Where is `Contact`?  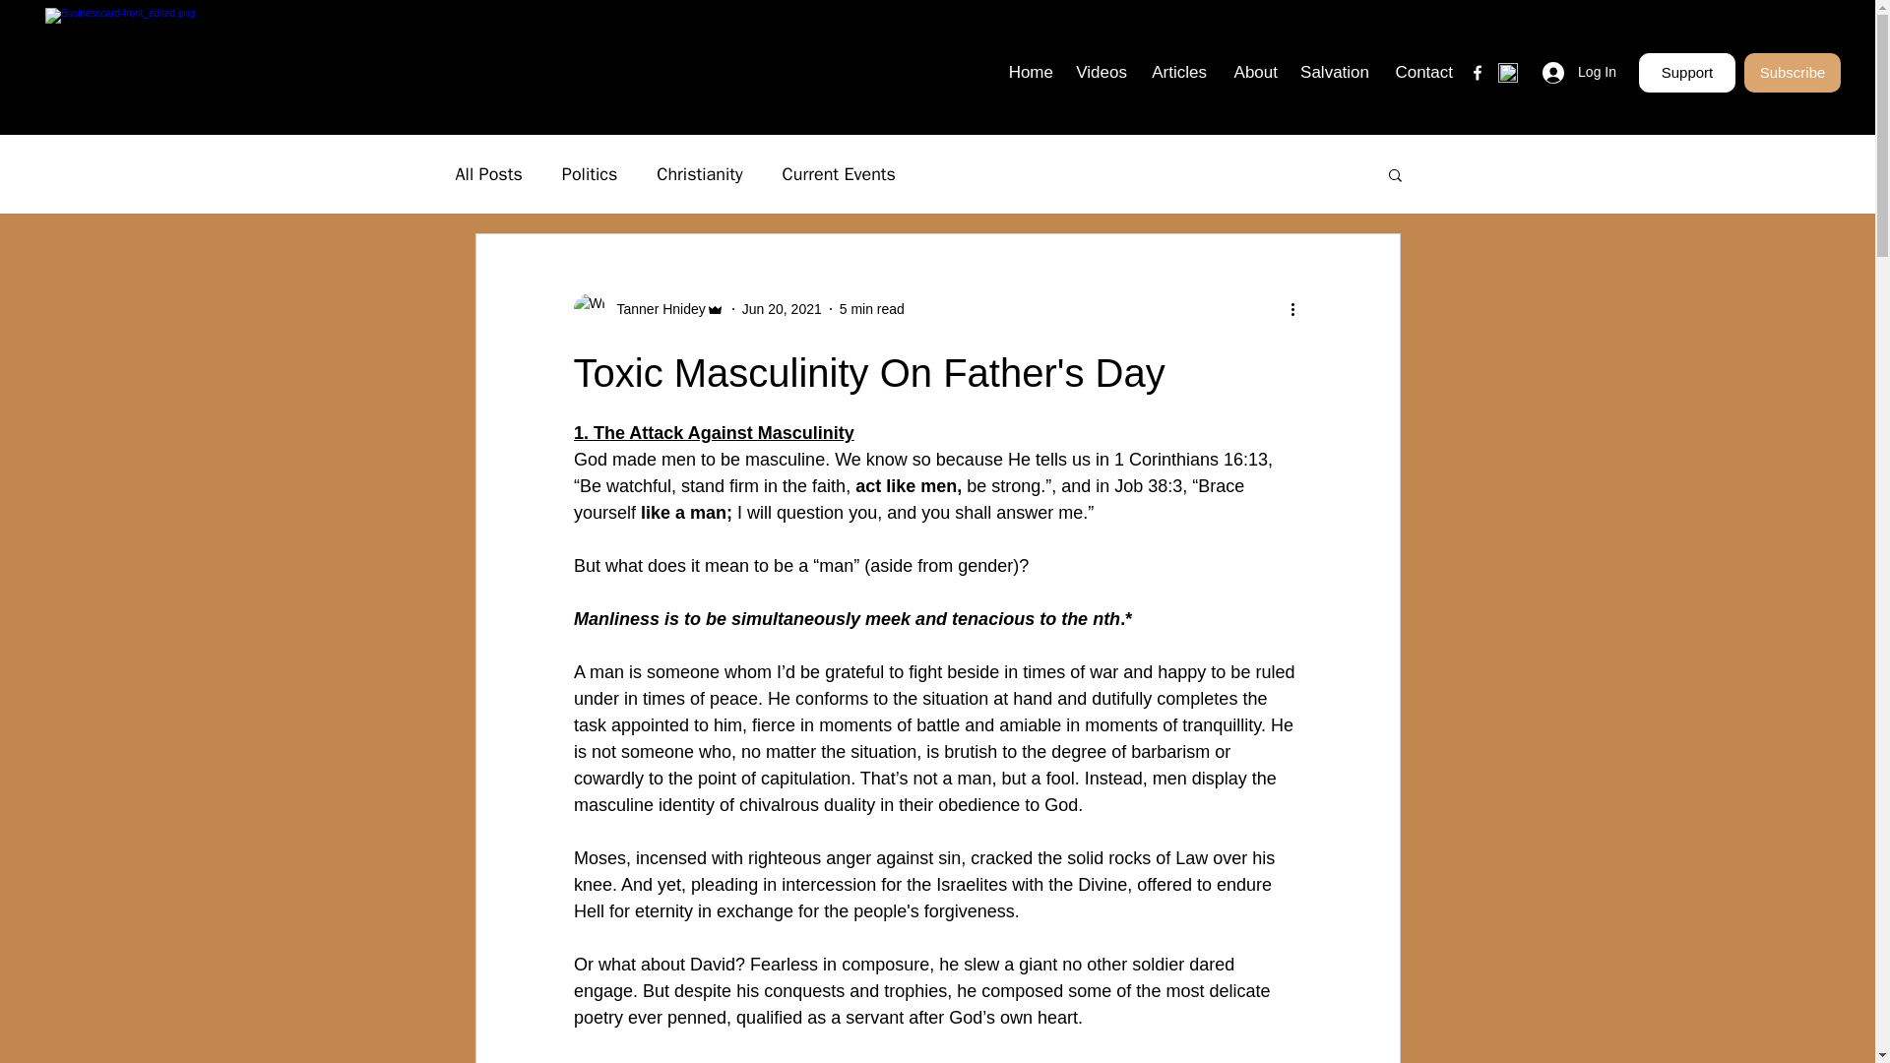 Contact is located at coordinates (1421, 73).